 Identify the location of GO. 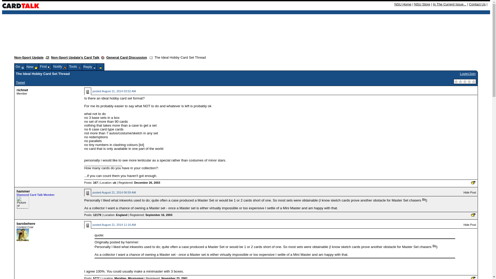
(105, 59).